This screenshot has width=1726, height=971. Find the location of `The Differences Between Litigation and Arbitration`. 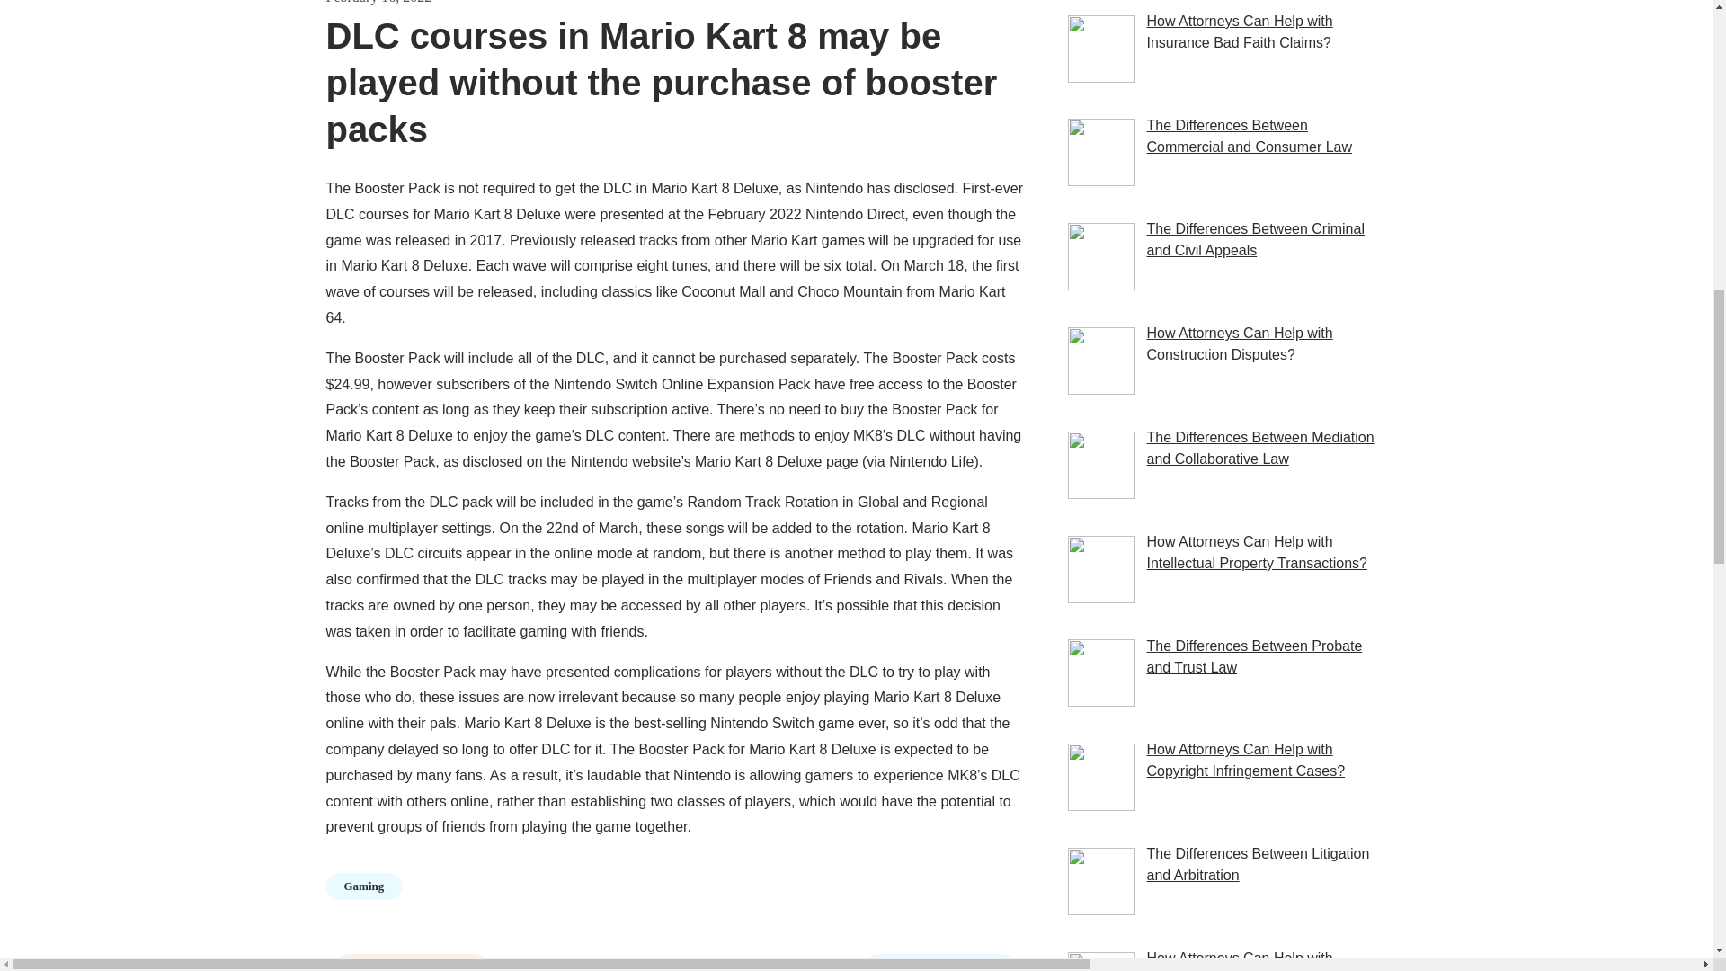

The Differences Between Litigation and Arbitration is located at coordinates (1257, 863).